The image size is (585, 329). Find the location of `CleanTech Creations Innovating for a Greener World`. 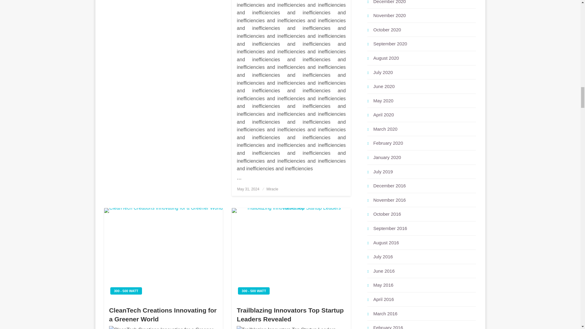

CleanTech Creations Innovating for a Greener World is located at coordinates (163, 253).